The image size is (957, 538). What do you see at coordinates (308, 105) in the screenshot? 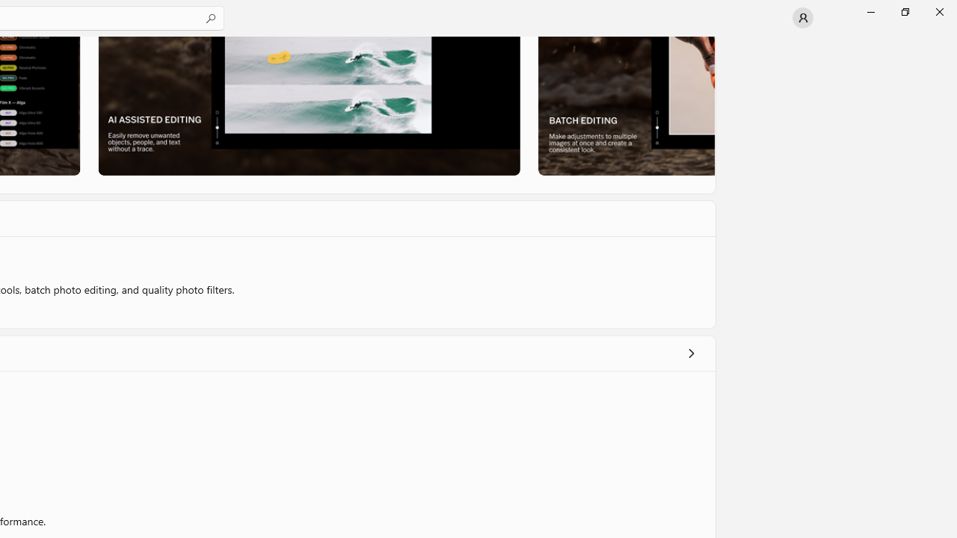
I see `Screenshot 2` at bounding box center [308, 105].